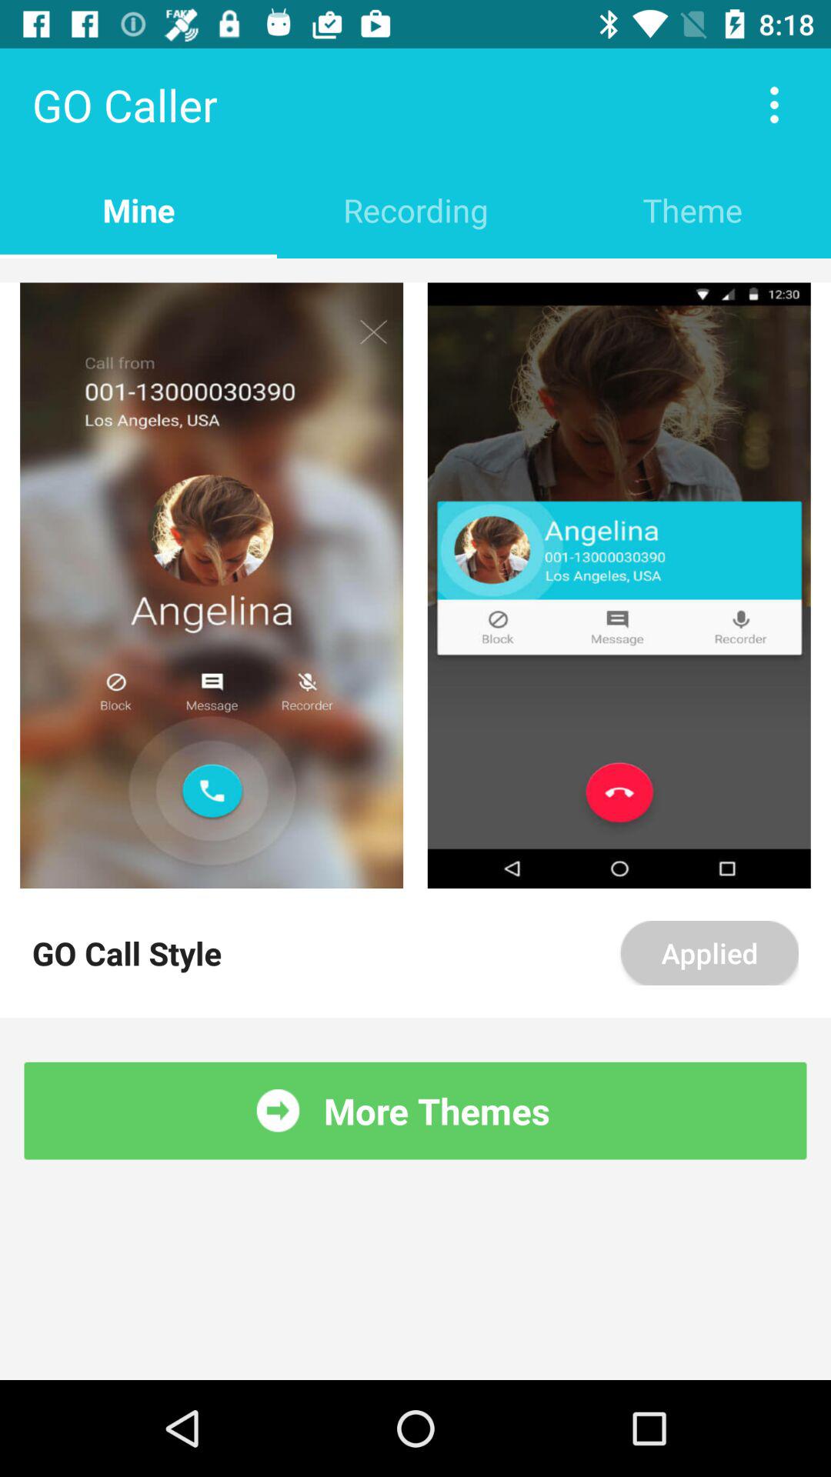  Describe the element at coordinates (138, 209) in the screenshot. I see `open item below go caller item` at that location.